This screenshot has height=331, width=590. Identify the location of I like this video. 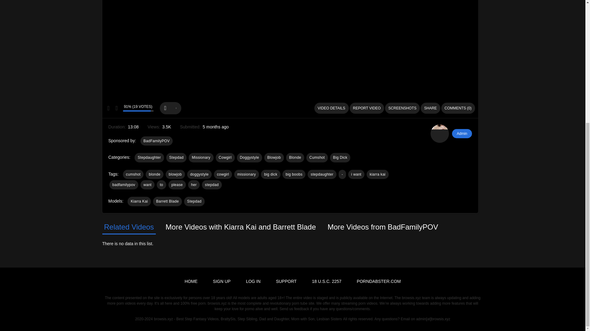
(108, 108).